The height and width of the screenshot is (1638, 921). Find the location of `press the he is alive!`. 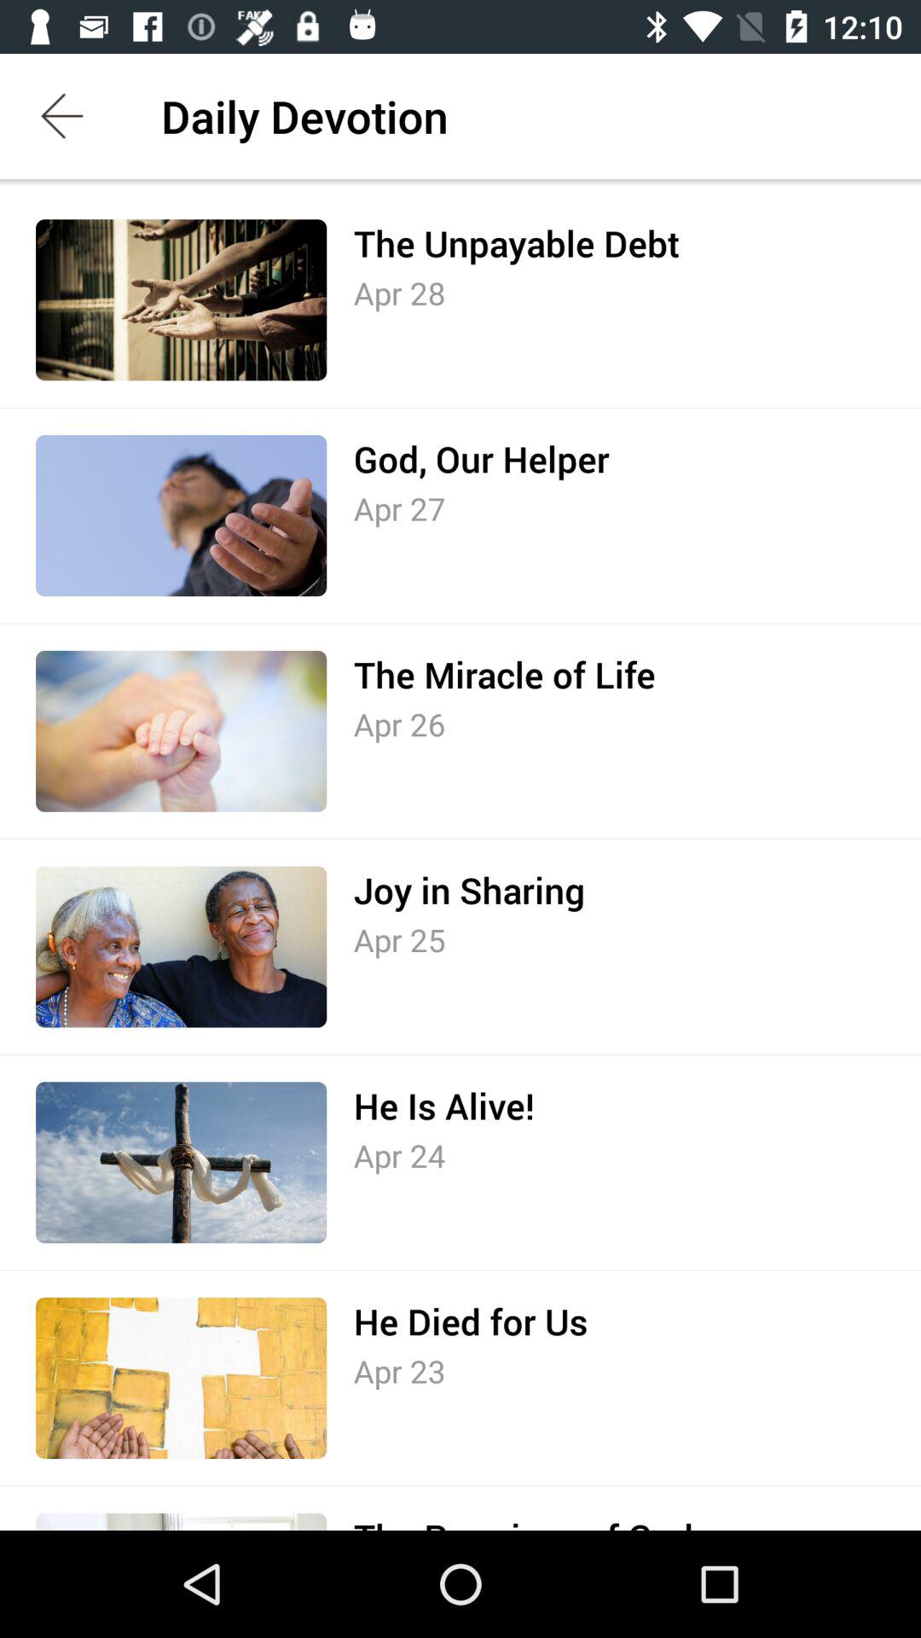

press the he is alive! is located at coordinates (443, 1106).